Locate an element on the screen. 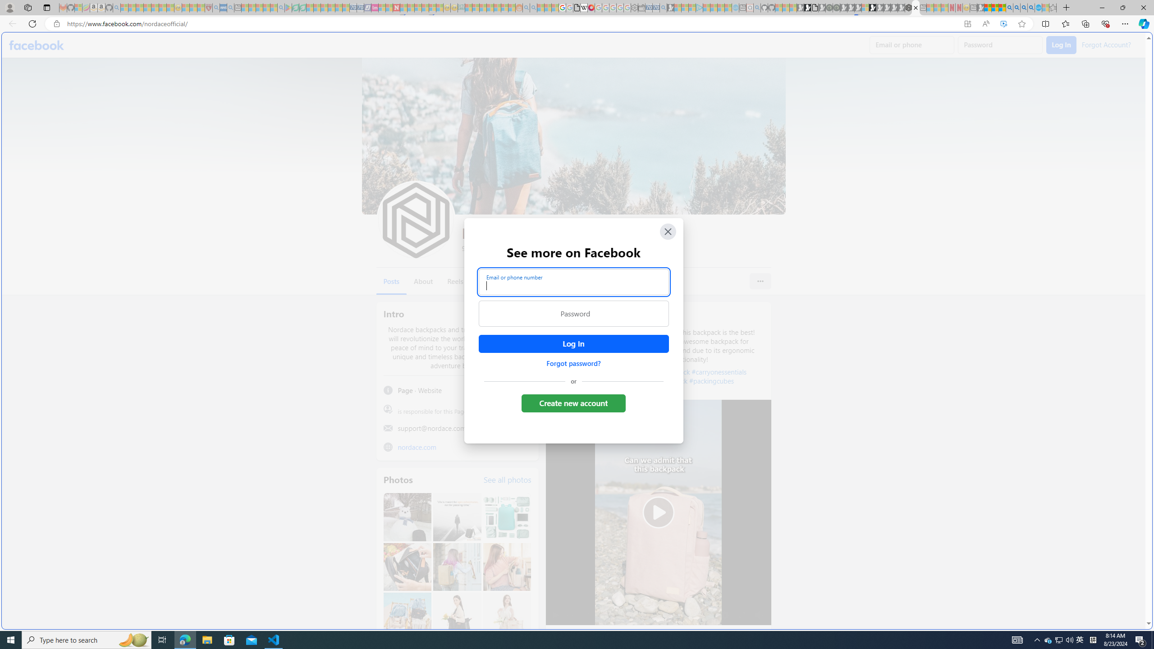  Enhance video is located at coordinates (1003, 24).